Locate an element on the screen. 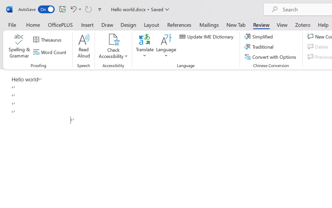 The width and height of the screenshot is (332, 208). Convert with Options... is located at coordinates (271, 57).